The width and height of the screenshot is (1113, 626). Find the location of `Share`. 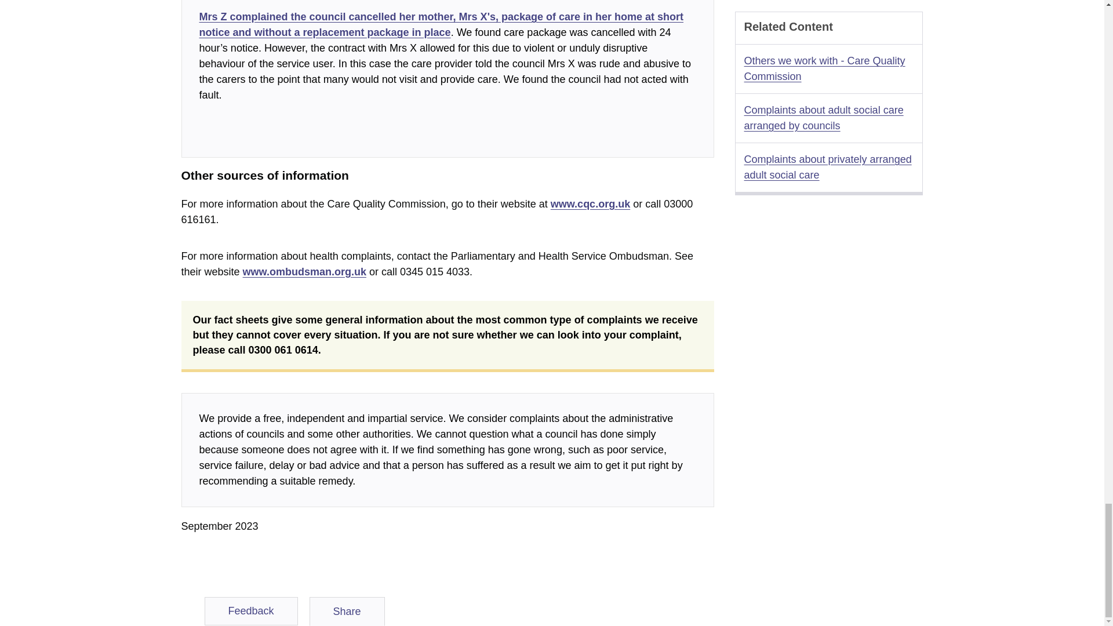

Share is located at coordinates (347, 612).